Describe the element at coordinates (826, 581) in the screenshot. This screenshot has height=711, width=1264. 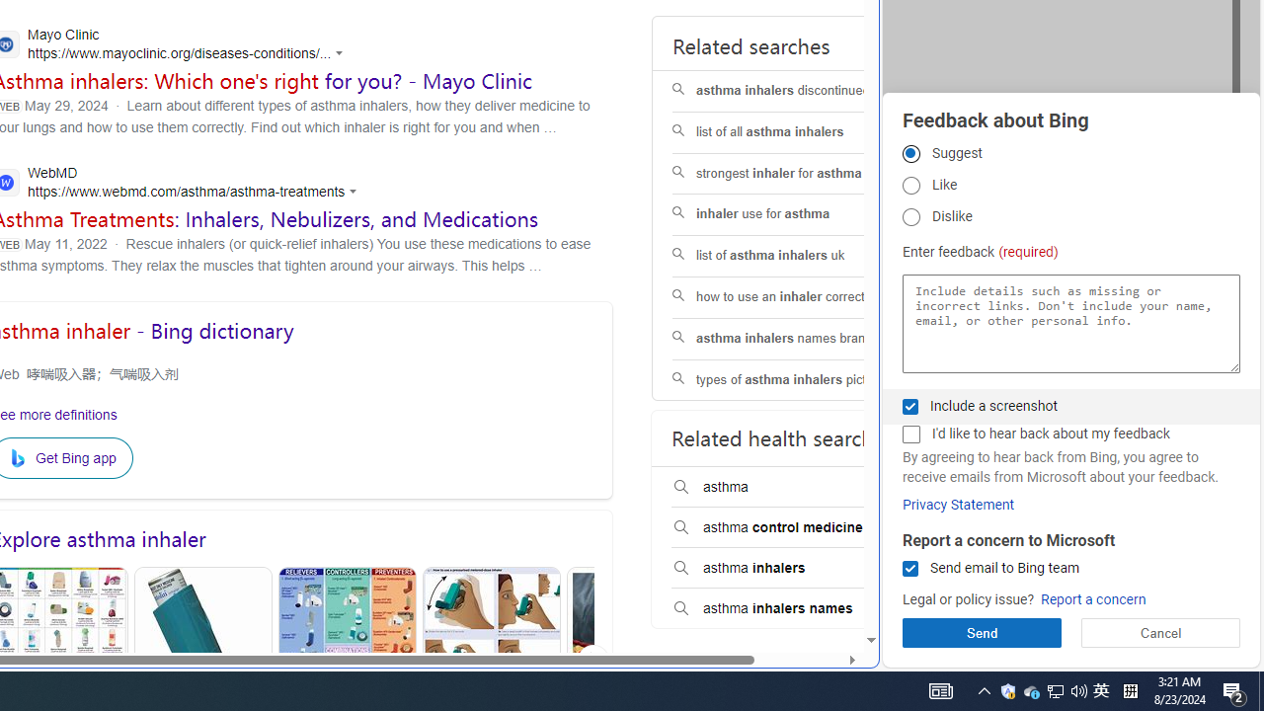
I see `Search more` at that location.